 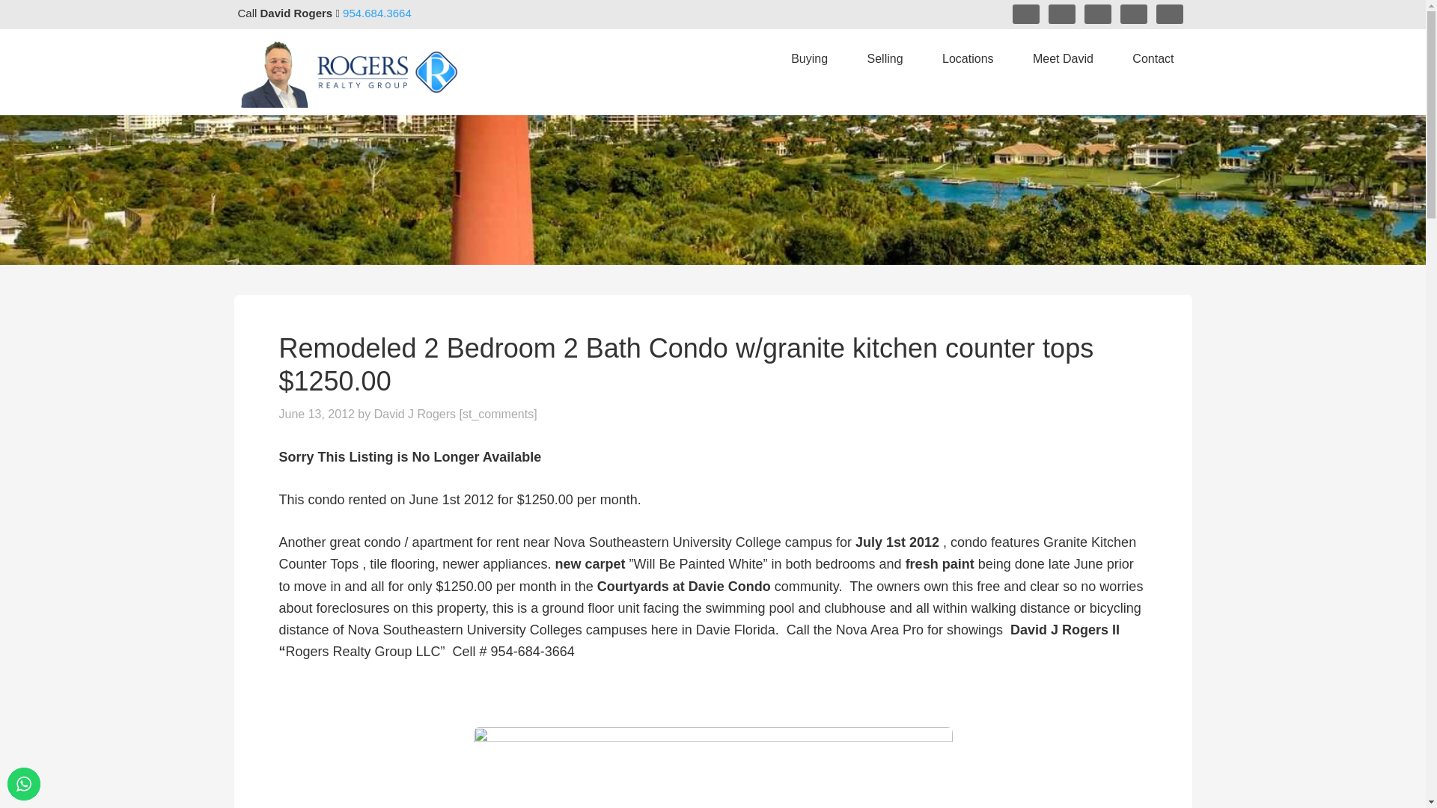 What do you see at coordinates (1063, 59) in the screenshot?
I see `Meet David` at bounding box center [1063, 59].